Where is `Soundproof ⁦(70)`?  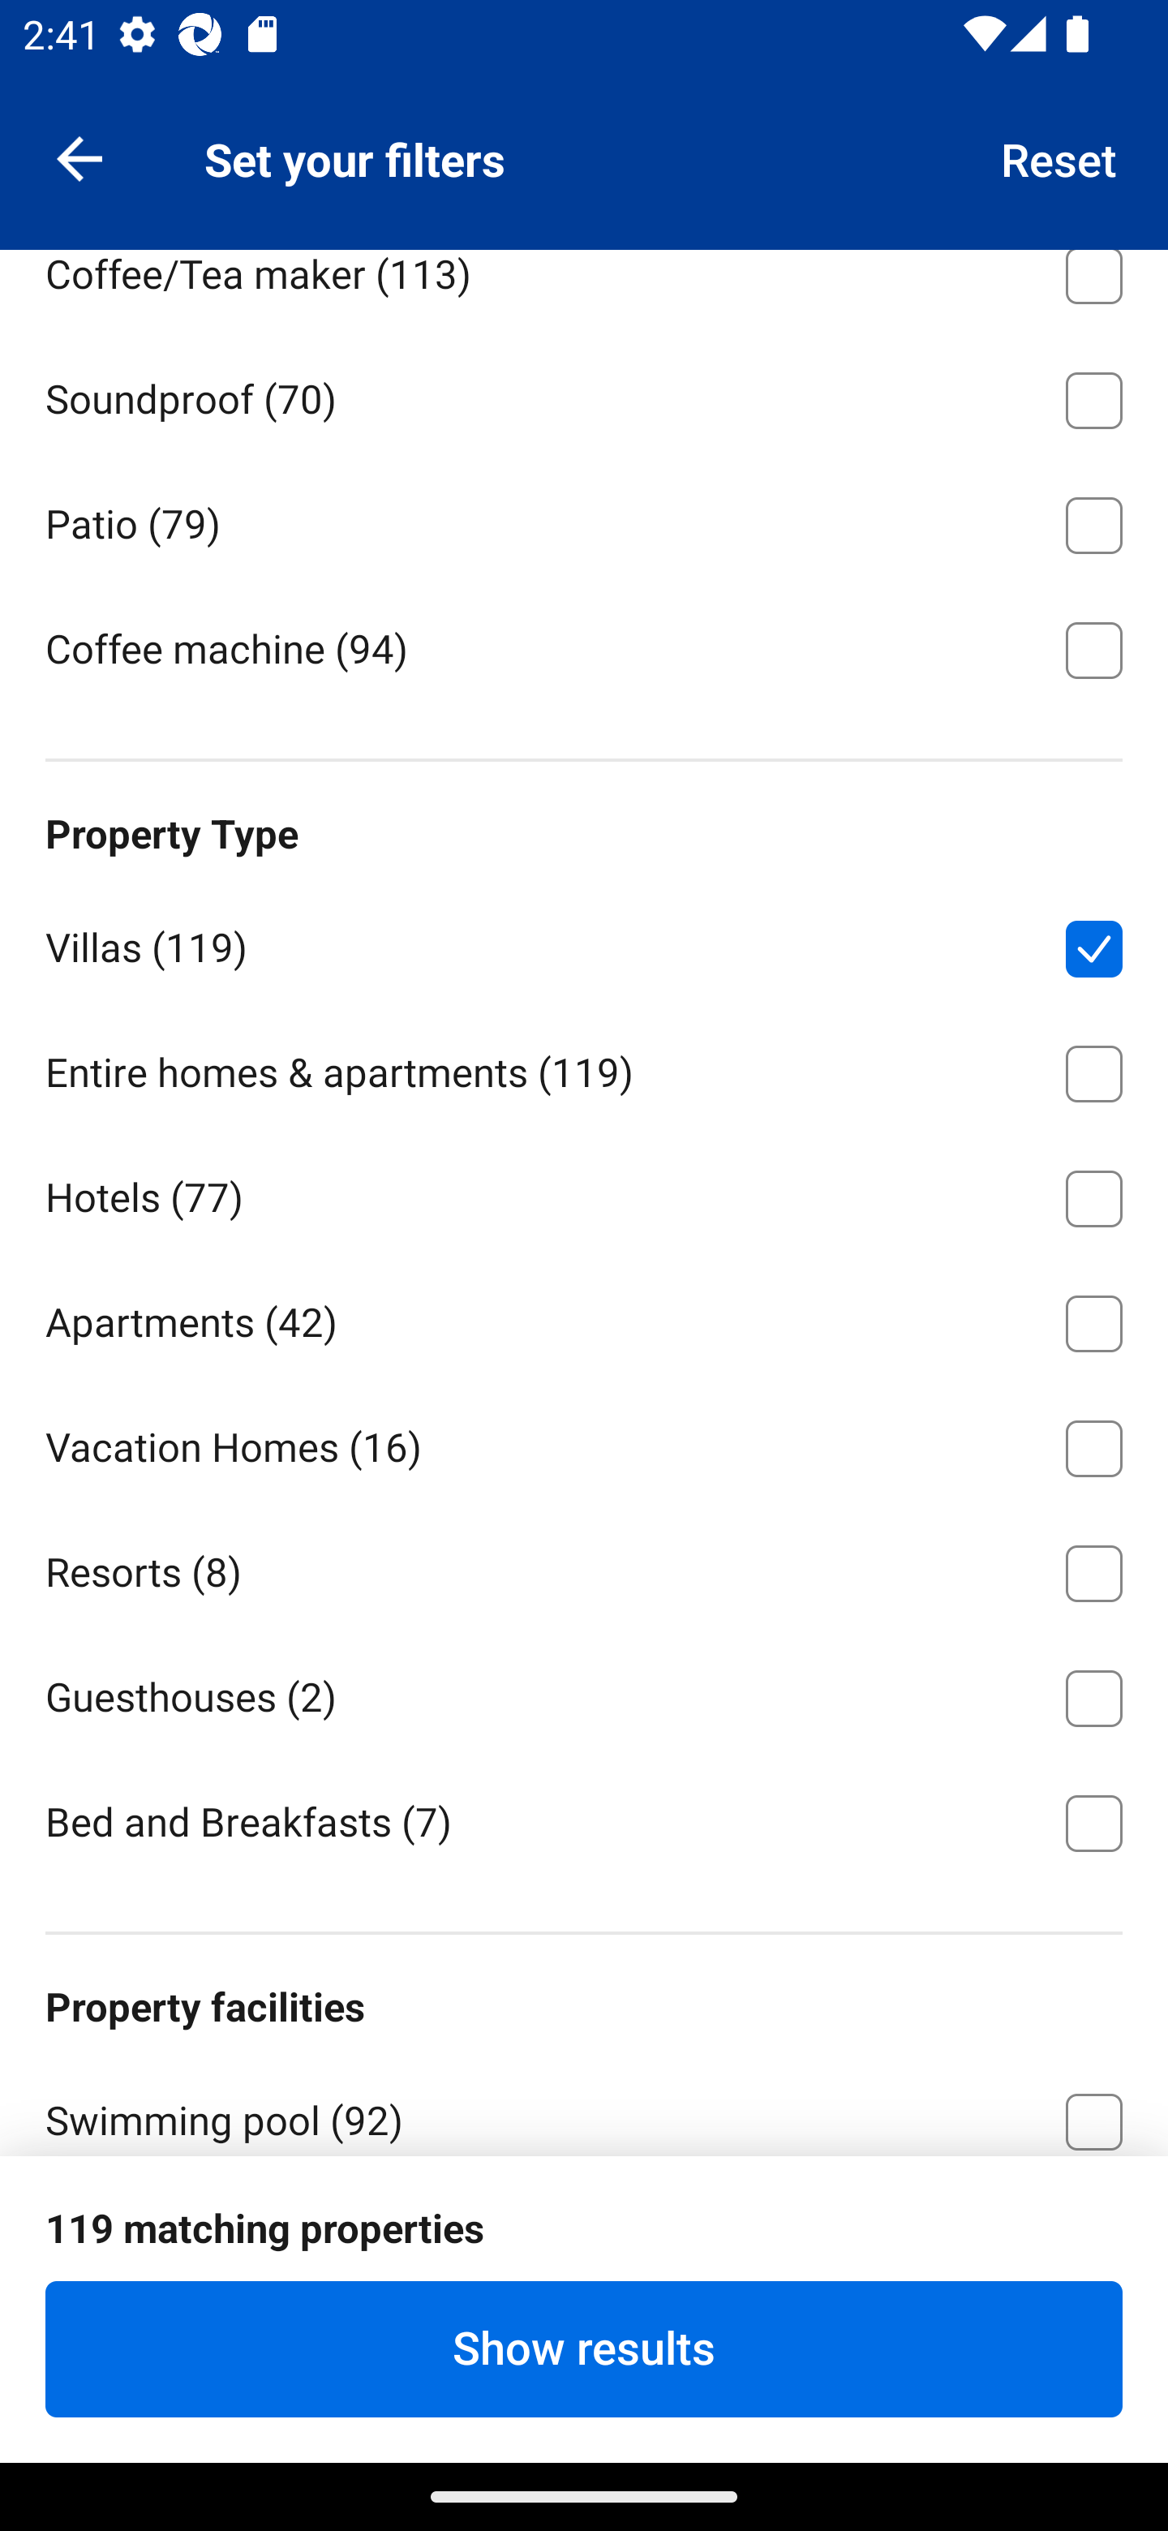 Soundproof ⁦(70) is located at coordinates (584, 394).